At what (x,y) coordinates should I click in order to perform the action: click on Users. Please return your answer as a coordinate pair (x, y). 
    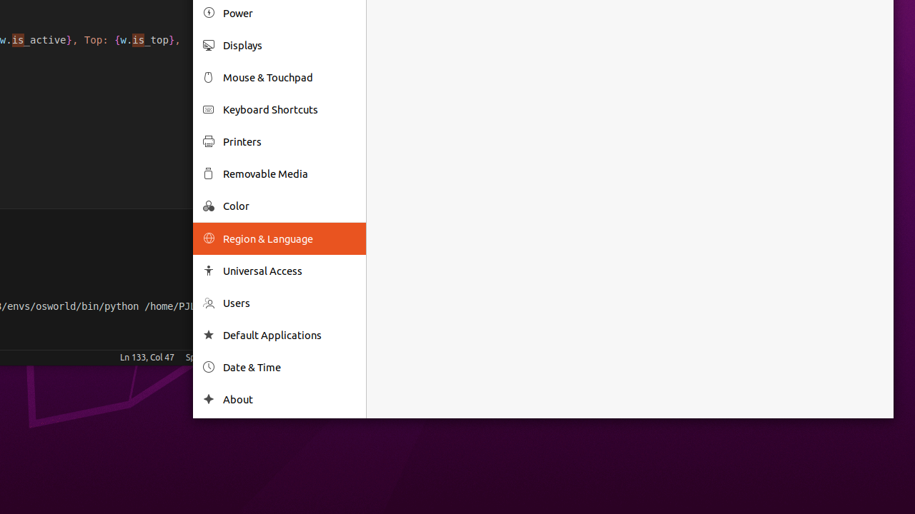
    Looking at the image, I should click on (290, 303).